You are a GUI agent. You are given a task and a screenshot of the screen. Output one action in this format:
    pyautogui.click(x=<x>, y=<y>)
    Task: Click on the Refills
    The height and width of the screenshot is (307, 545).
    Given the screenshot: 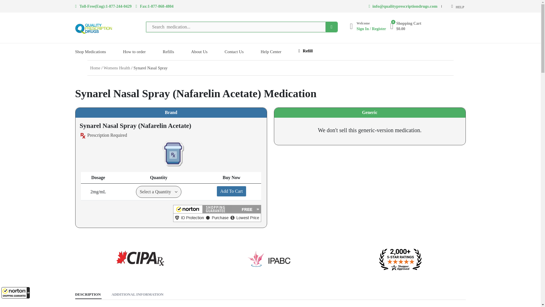 What is the action you would take?
    pyautogui.click(x=168, y=52)
    